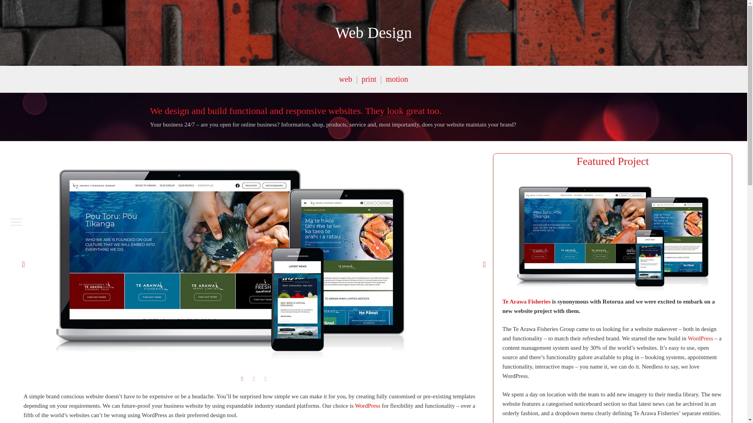 The height and width of the screenshot is (423, 753). I want to click on Te Arawa Fisheries, so click(526, 302).